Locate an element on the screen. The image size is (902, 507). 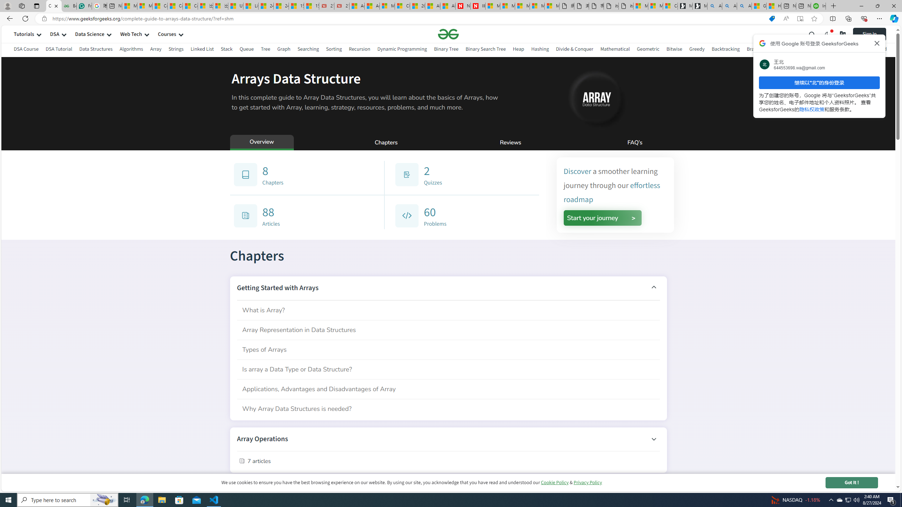
Branch and Bound is located at coordinates (767, 49).